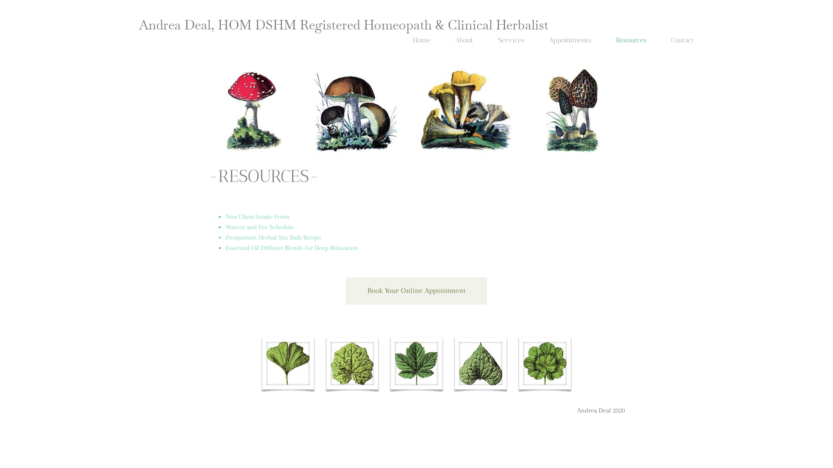  What do you see at coordinates (292, 248) in the screenshot?
I see `Essential Oil Diffuser Blends for Deep Relaxation` at bounding box center [292, 248].